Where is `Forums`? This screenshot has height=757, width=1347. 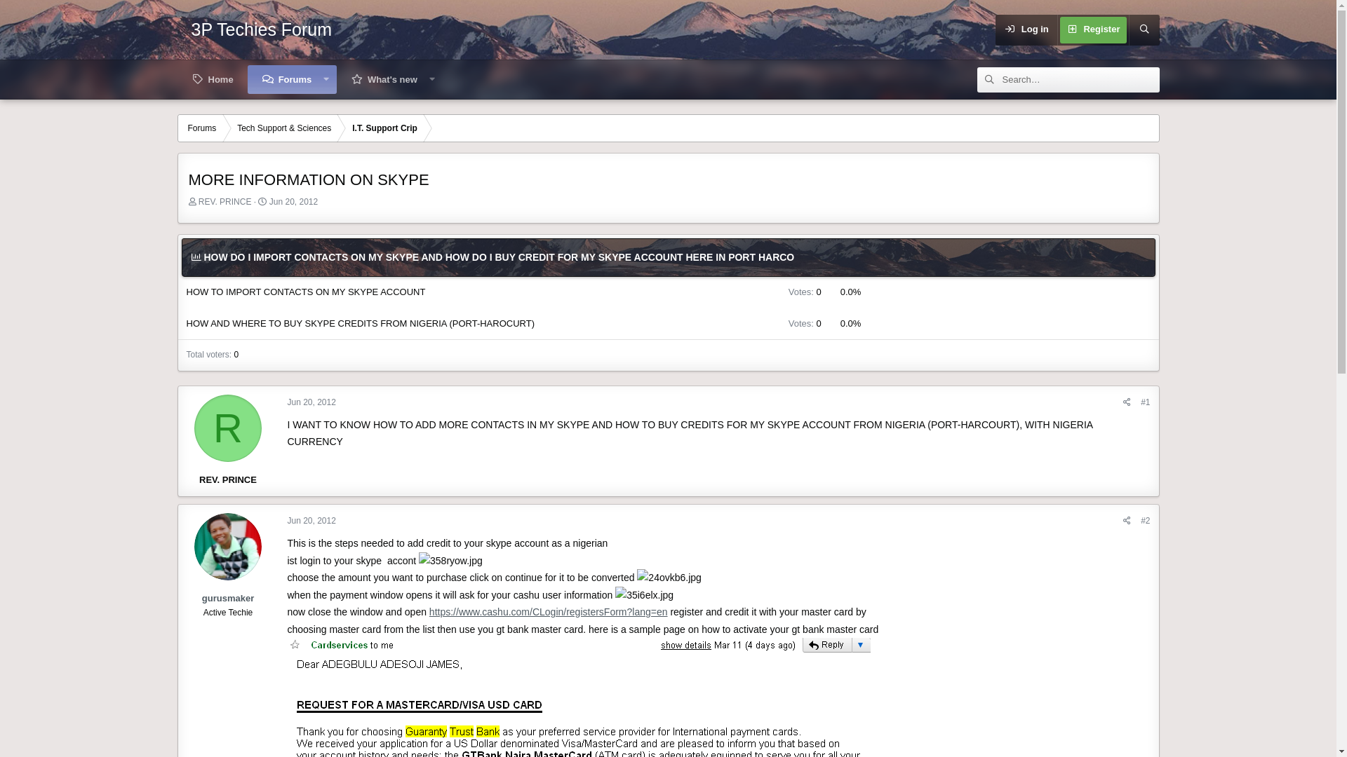 Forums is located at coordinates (287, 80).